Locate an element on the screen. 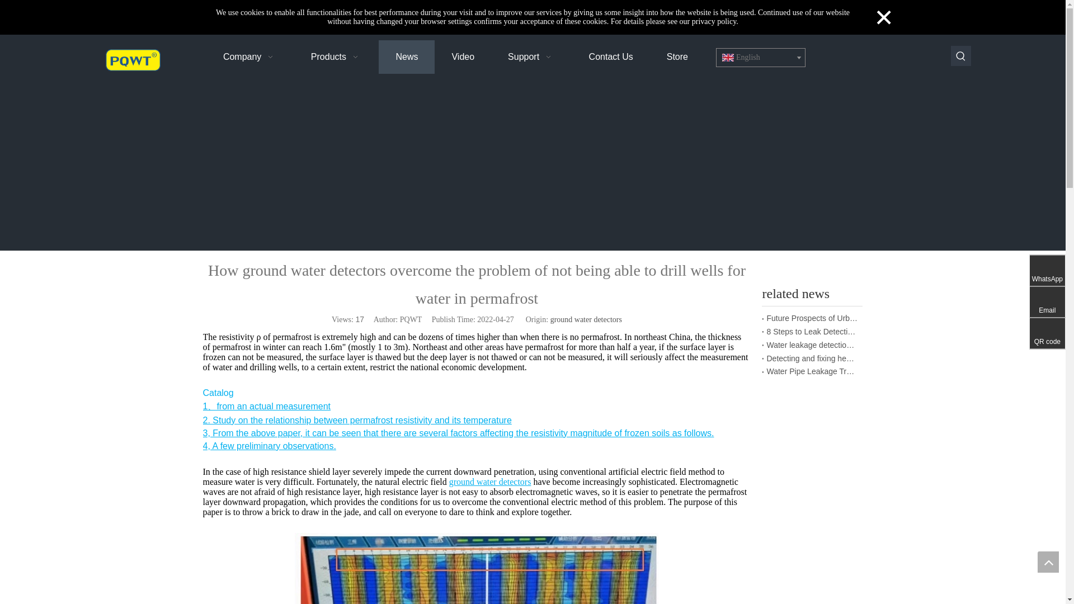 This screenshot has width=1074, height=604. Water Pipe Leakage Treatment is located at coordinates (812, 372).